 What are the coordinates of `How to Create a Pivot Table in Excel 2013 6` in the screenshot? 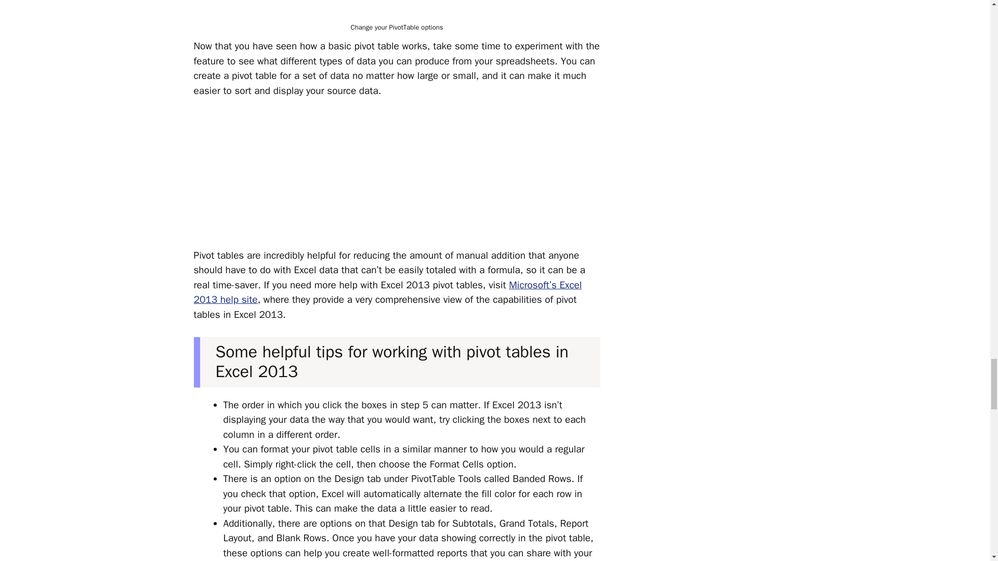 It's located at (397, 9).